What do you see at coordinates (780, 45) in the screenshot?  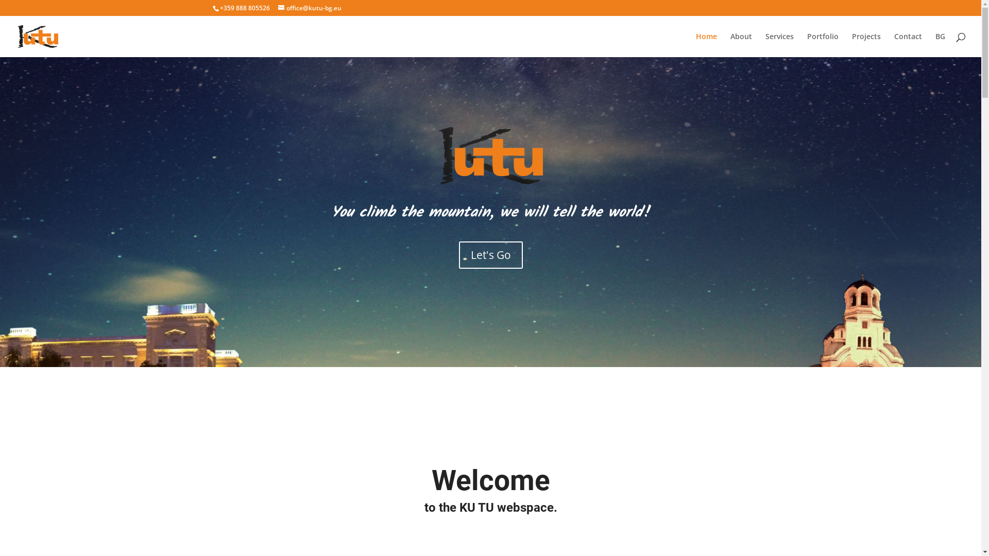 I see `Services` at bounding box center [780, 45].